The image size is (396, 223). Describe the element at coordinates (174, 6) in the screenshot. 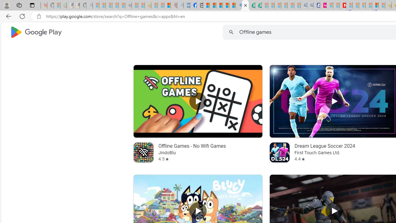

I see `Robert H. Shmerling, MD - Harvard Health - Sleeping` at that location.